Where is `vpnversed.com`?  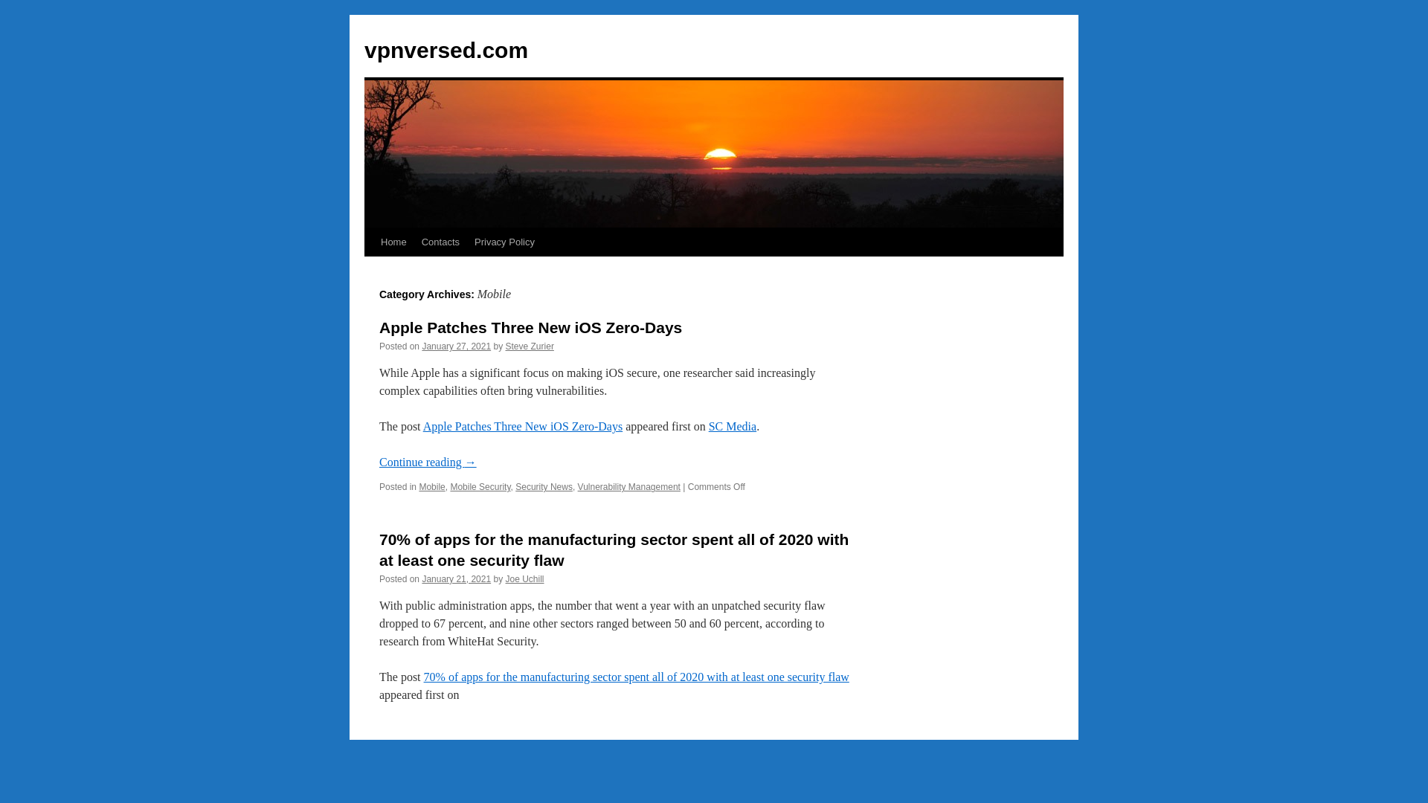
vpnversed.com is located at coordinates (446, 50).